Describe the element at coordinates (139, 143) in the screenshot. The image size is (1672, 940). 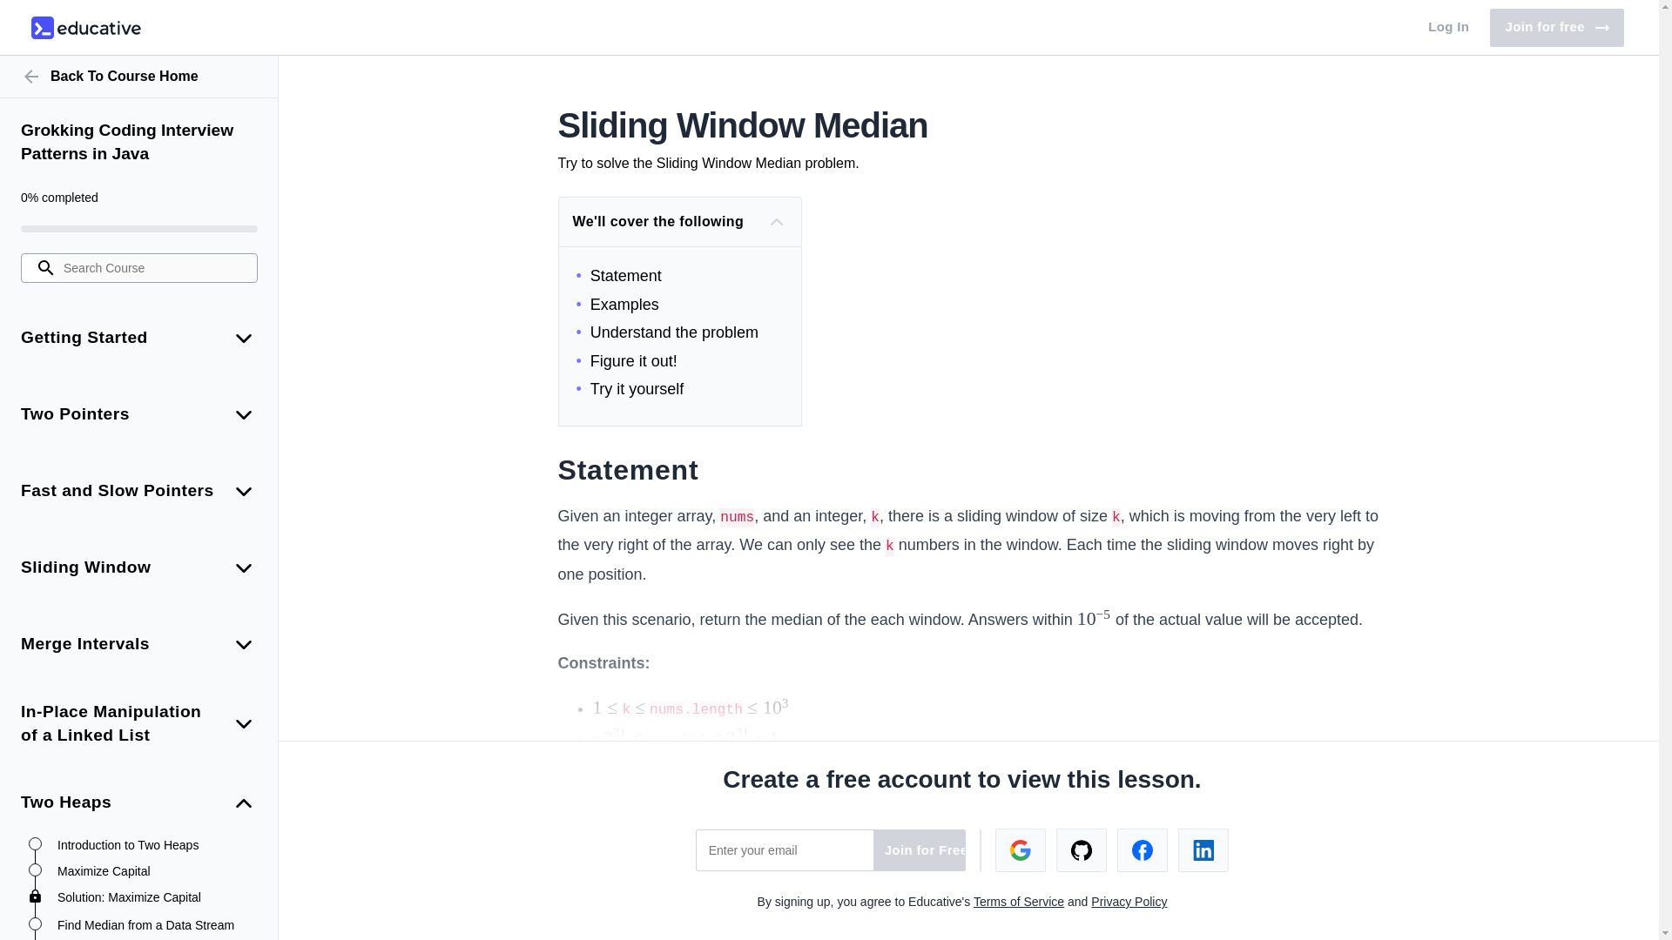
I see `Grokking Coding Interview Patterns in Java` at that location.